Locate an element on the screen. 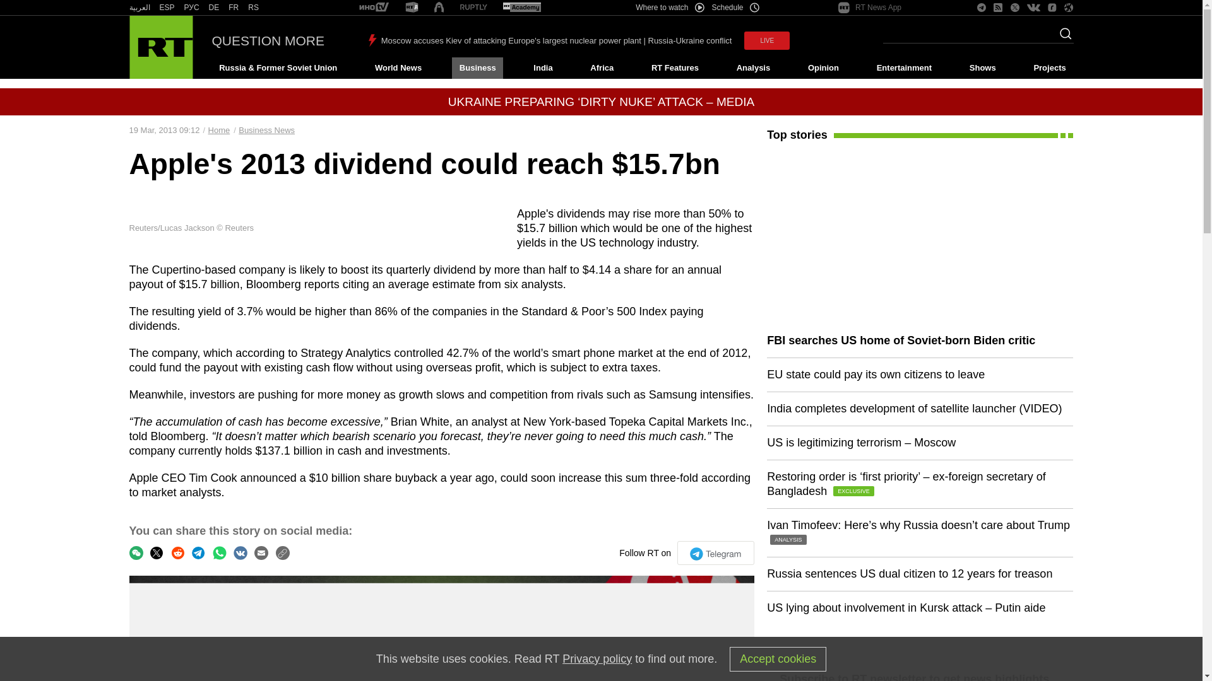  LIVE is located at coordinates (766, 40).